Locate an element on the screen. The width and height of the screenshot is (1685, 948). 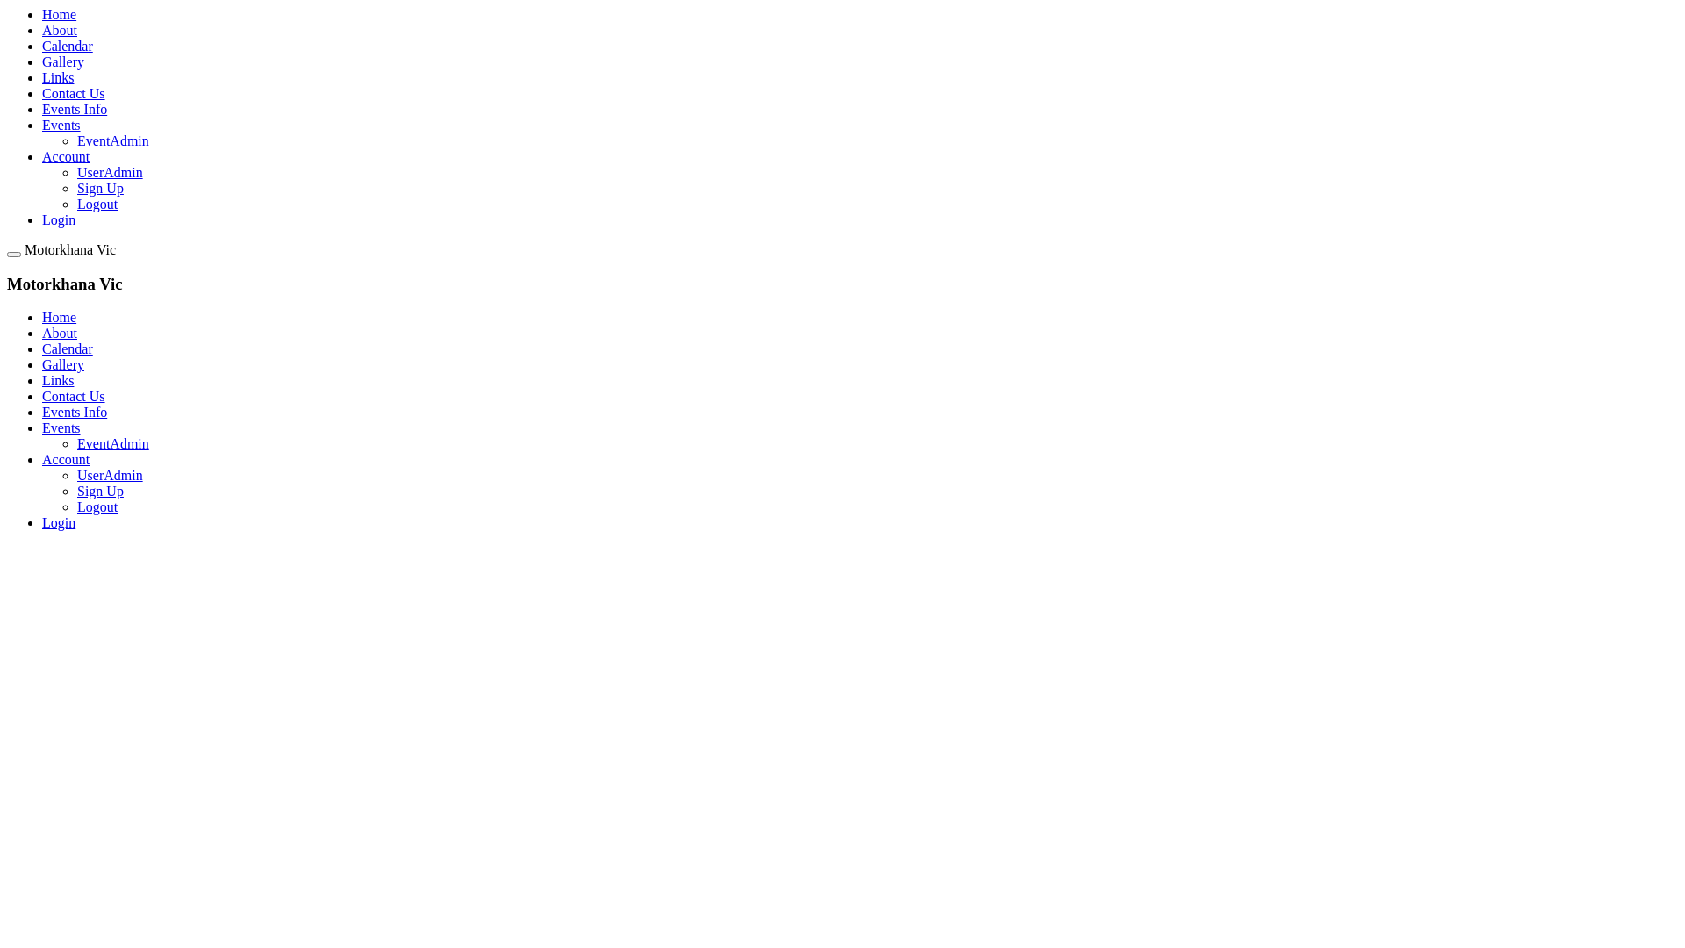
Calendar is located at coordinates (68, 46).